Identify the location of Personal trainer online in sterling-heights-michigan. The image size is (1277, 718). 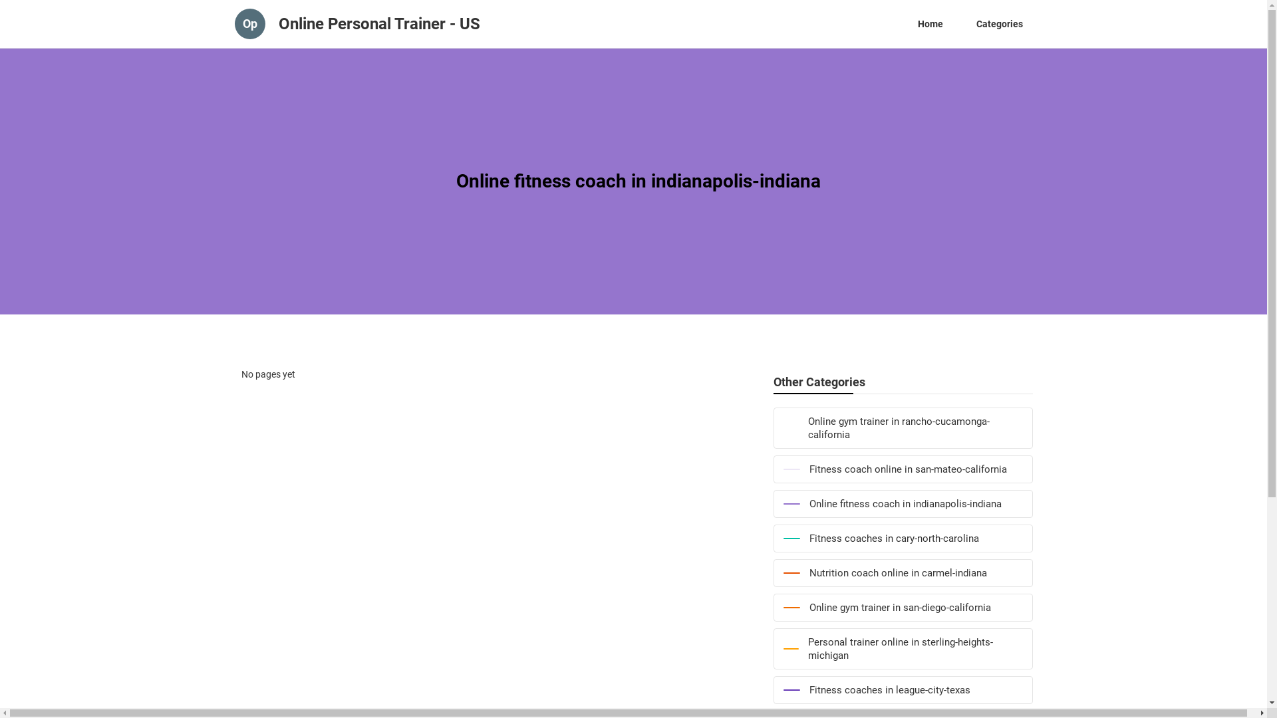
(903, 649).